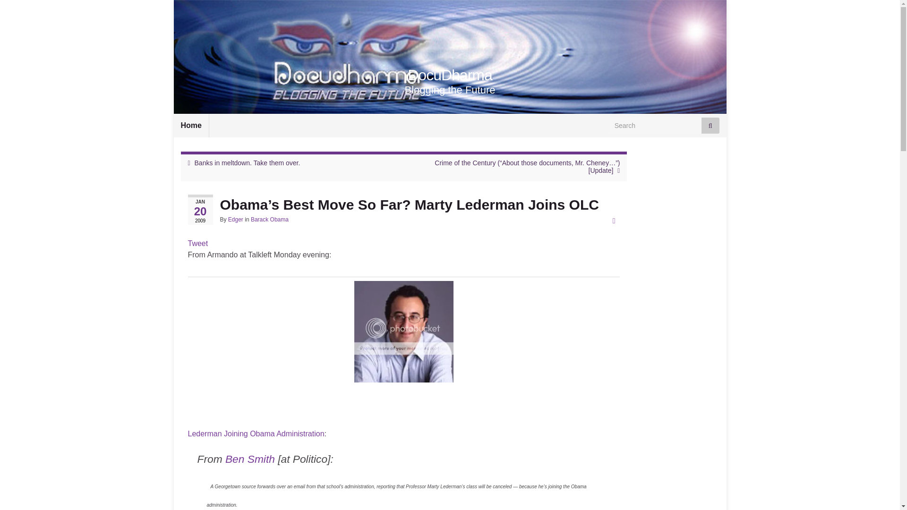 The height and width of the screenshot is (510, 907). Describe the element at coordinates (269, 219) in the screenshot. I see `Barack Obama` at that location.